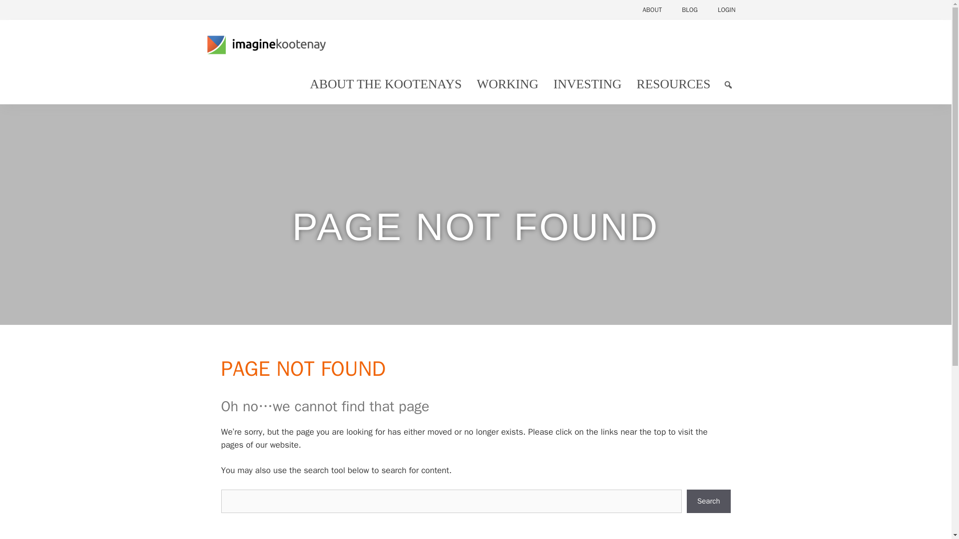 Image resolution: width=959 pixels, height=539 pixels. Describe the element at coordinates (386, 84) in the screenshot. I see `ABOUT THE KOOTENAYS` at that location.